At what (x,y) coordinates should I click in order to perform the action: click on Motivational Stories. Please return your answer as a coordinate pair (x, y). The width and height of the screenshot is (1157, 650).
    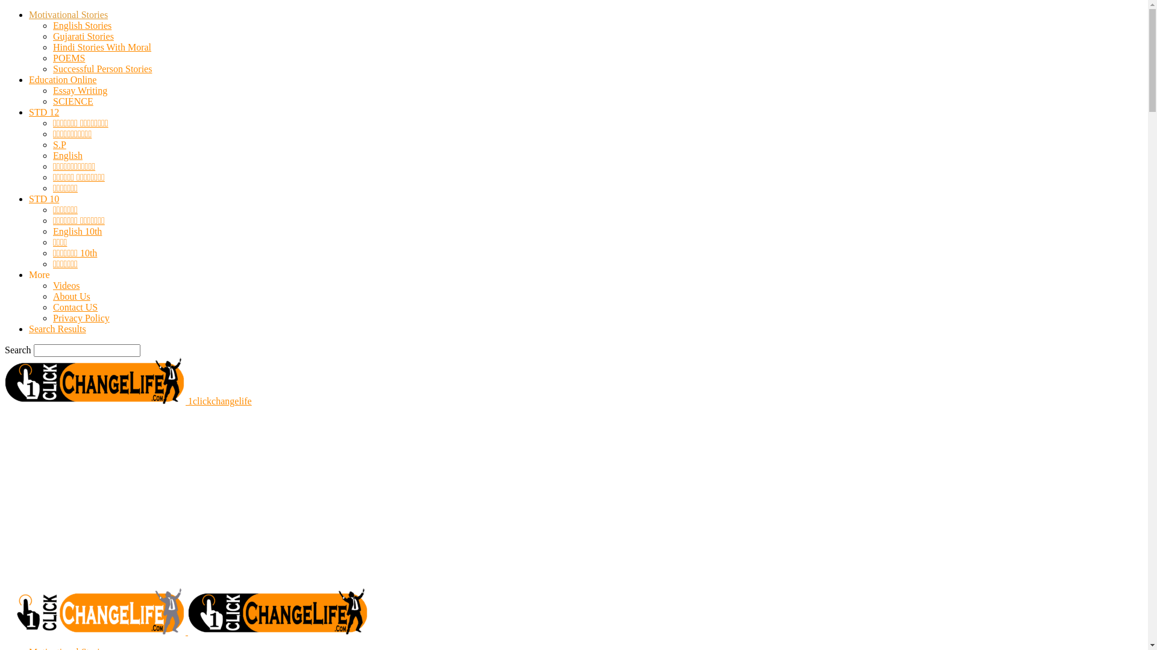
    Looking at the image, I should click on (69, 14).